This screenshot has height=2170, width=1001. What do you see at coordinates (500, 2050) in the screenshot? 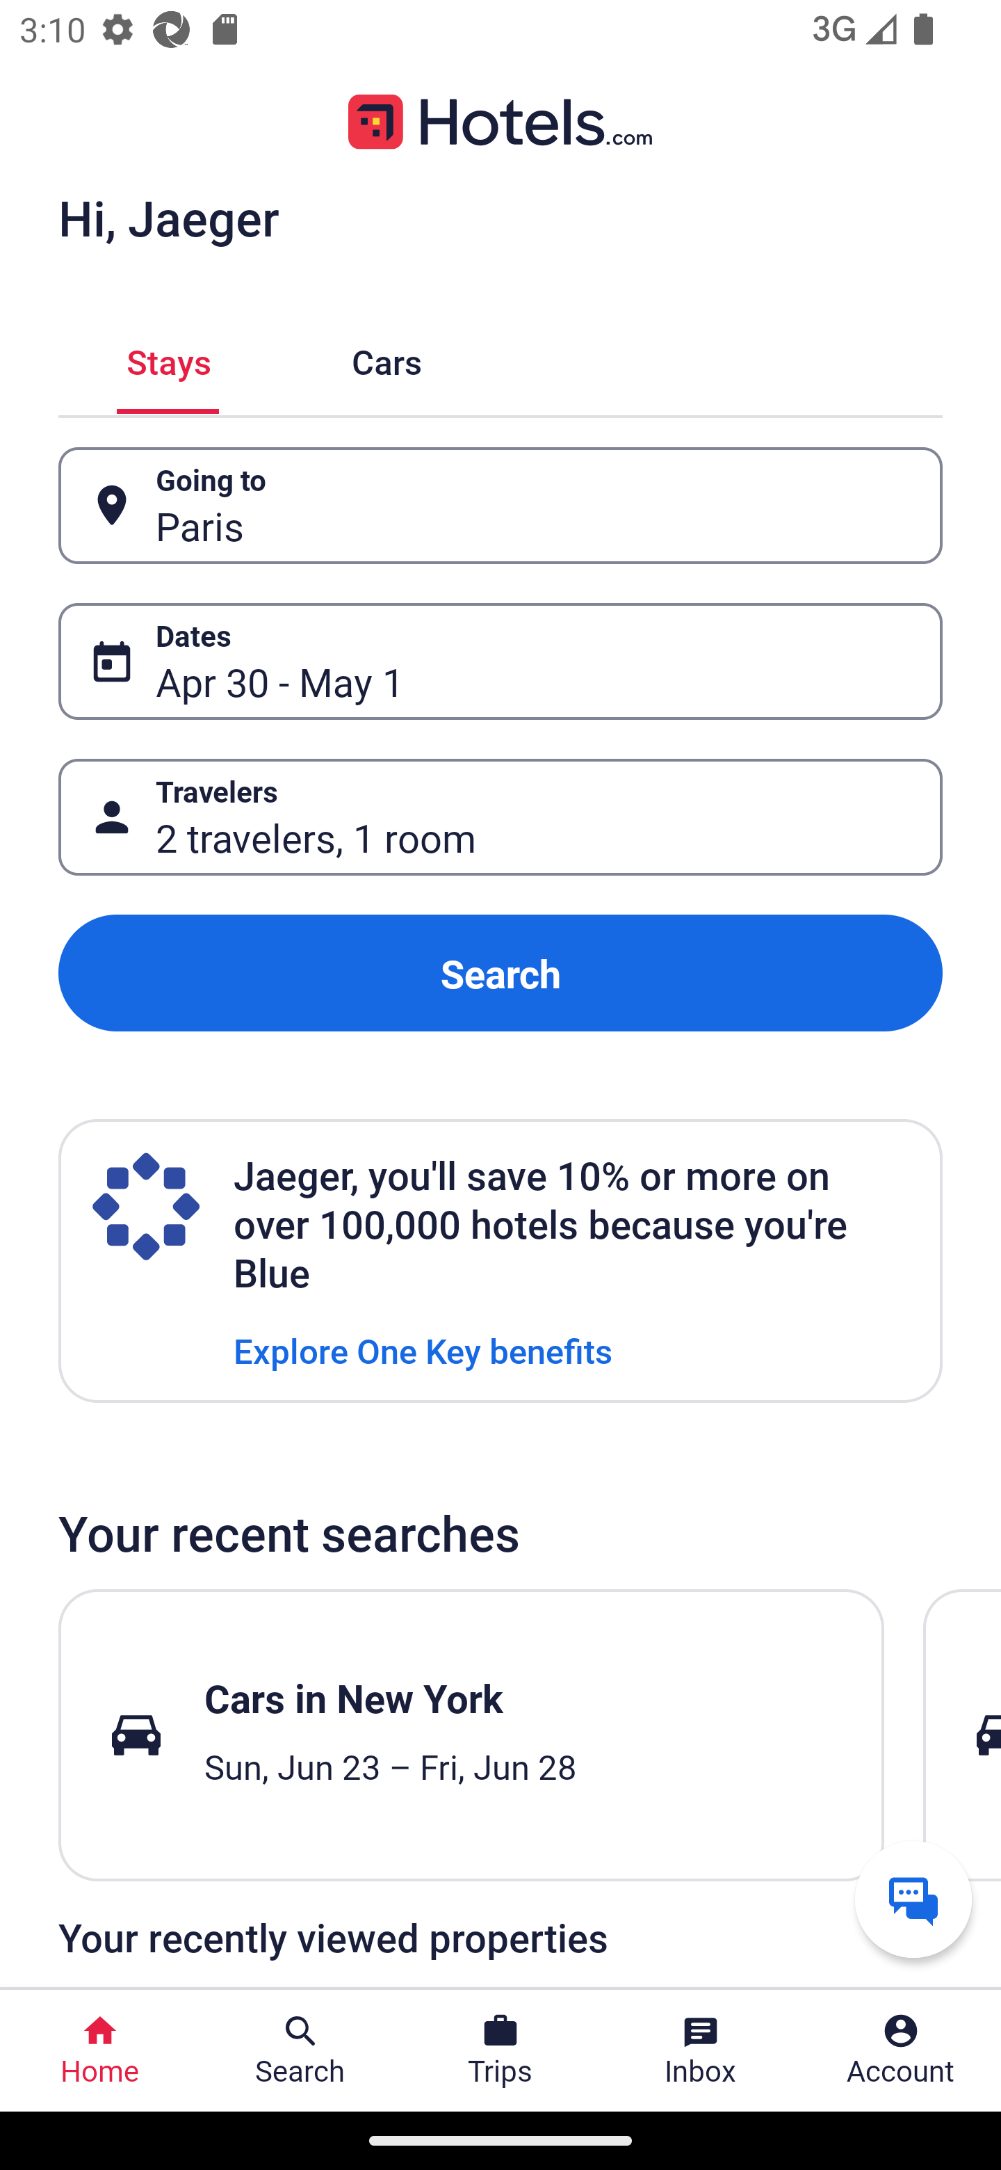
I see `Trips Trips Button` at bounding box center [500, 2050].